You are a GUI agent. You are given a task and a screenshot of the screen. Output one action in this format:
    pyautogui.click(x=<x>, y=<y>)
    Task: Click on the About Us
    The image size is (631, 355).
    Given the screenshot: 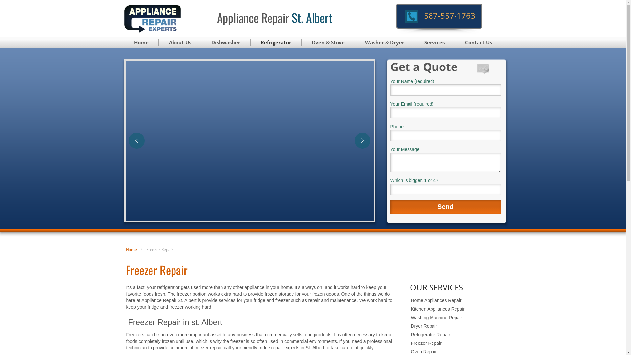 What is the action you would take?
    pyautogui.click(x=180, y=43)
    